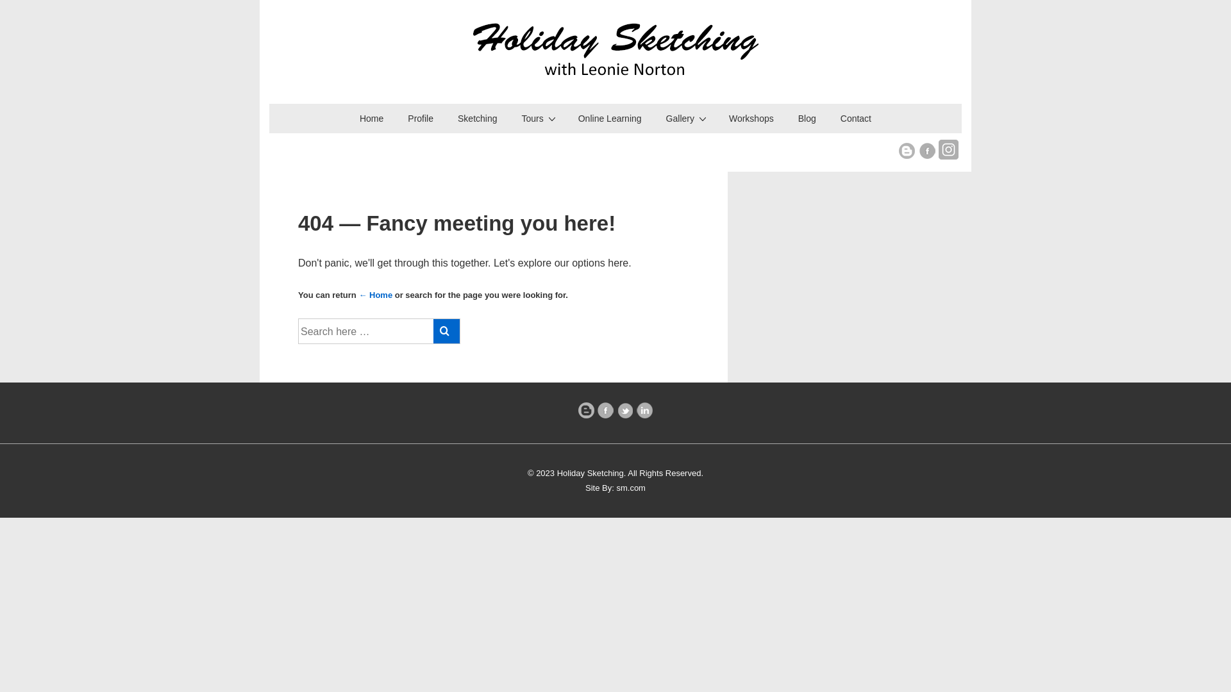 Image resolution: width=1231 pixels, height=692 pixels. I want to click on Search, so click(446, 331).